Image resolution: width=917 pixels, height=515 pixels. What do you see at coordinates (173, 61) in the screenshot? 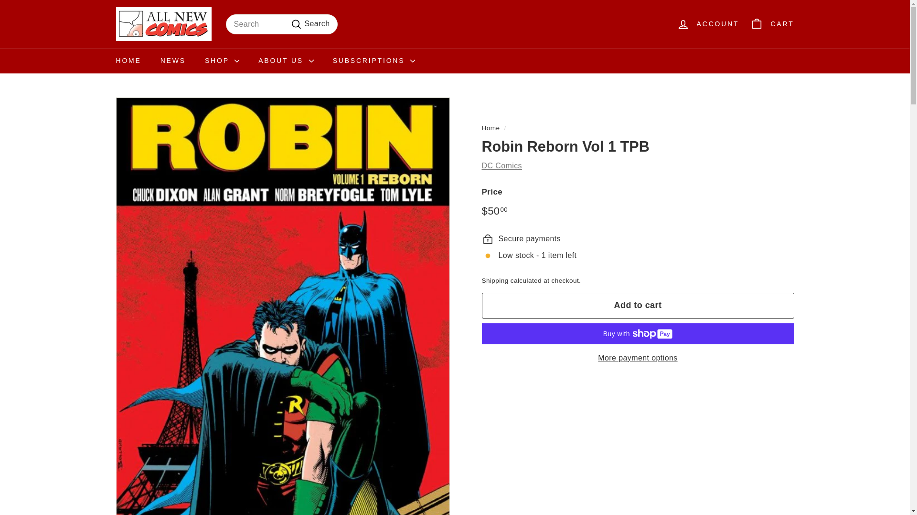
I see `NEWS` at bounding box center [173, 61].